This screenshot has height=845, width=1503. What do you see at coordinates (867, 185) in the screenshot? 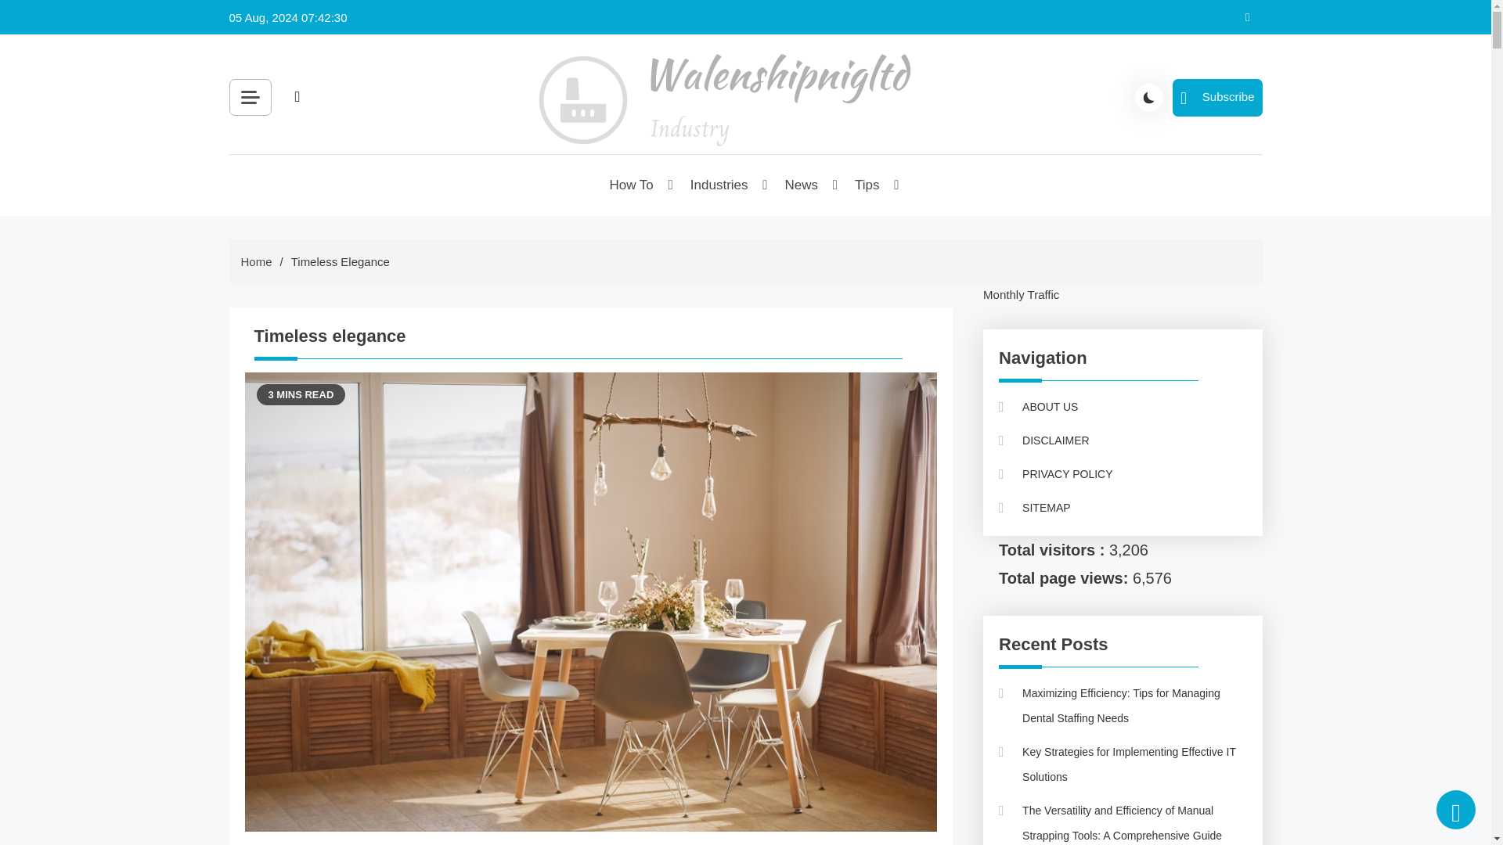
I see `Tips` at bounding box center [867, 185].